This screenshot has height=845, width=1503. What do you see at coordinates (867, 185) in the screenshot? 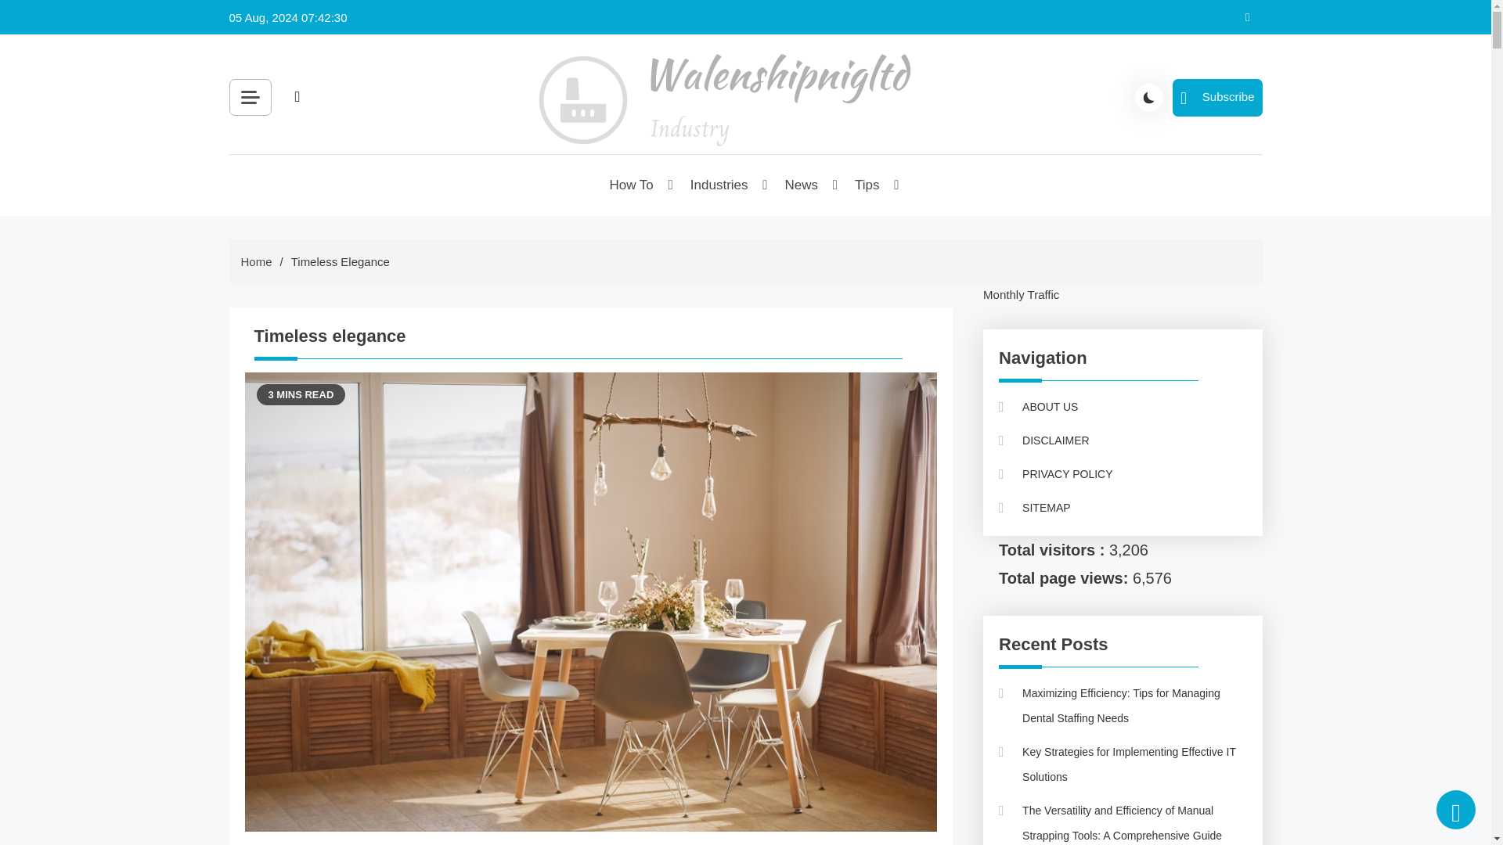
I see `Tips` at bounding box center [867, 185].